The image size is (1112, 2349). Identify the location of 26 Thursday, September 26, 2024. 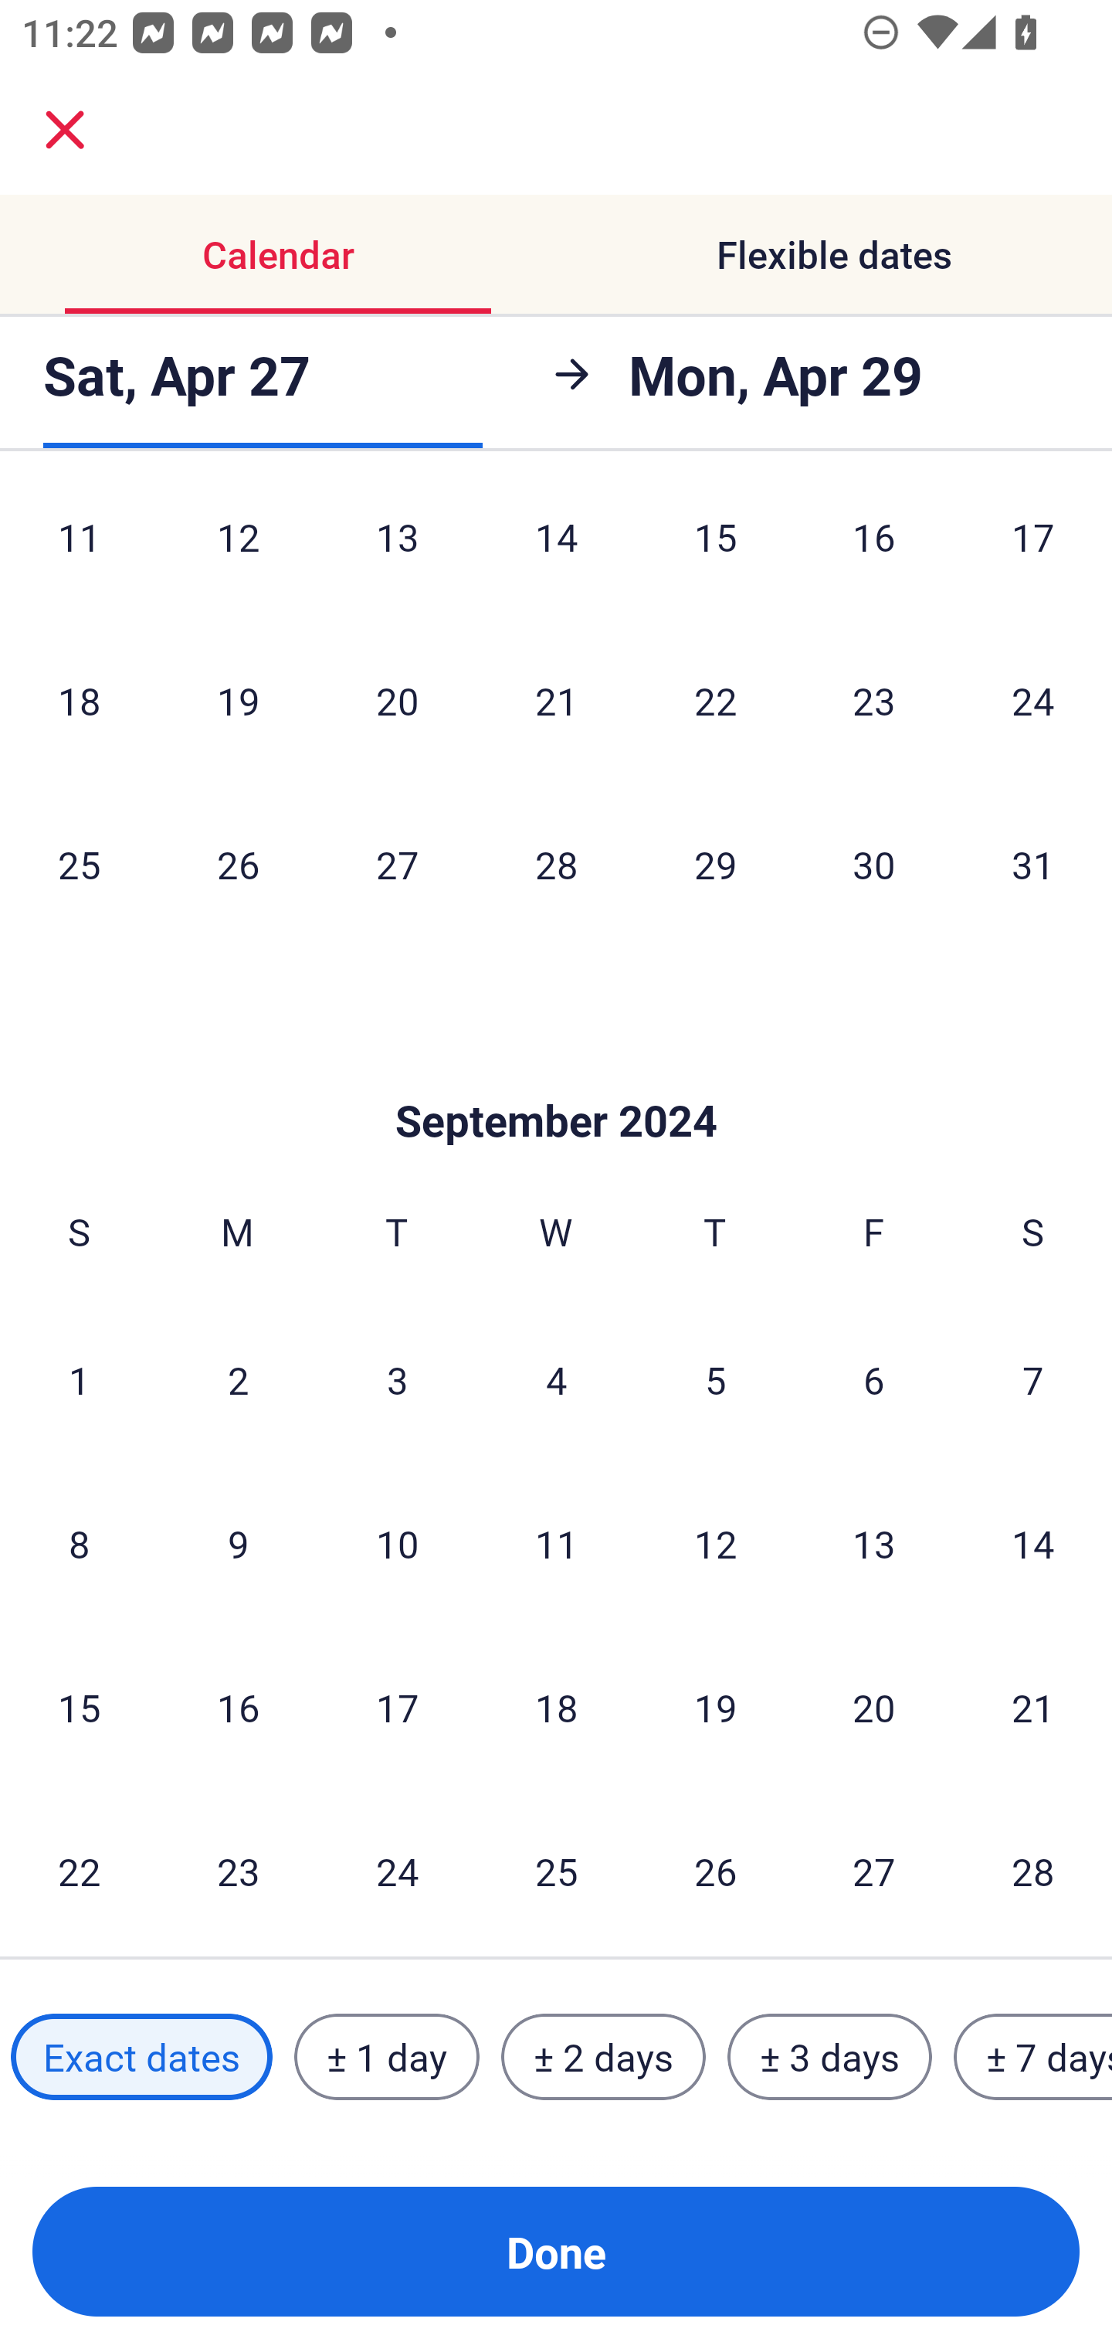
(715, 1871).